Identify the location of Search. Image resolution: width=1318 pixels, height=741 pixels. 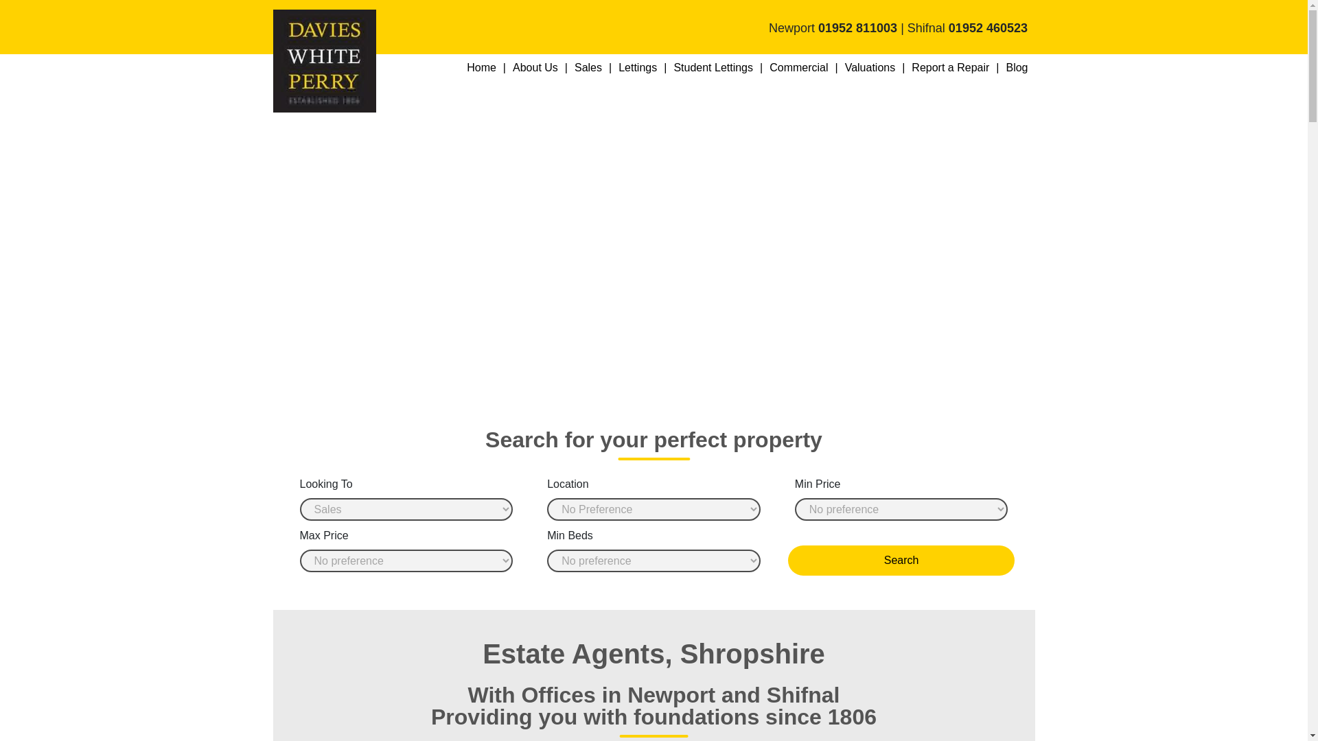
(901, 560).